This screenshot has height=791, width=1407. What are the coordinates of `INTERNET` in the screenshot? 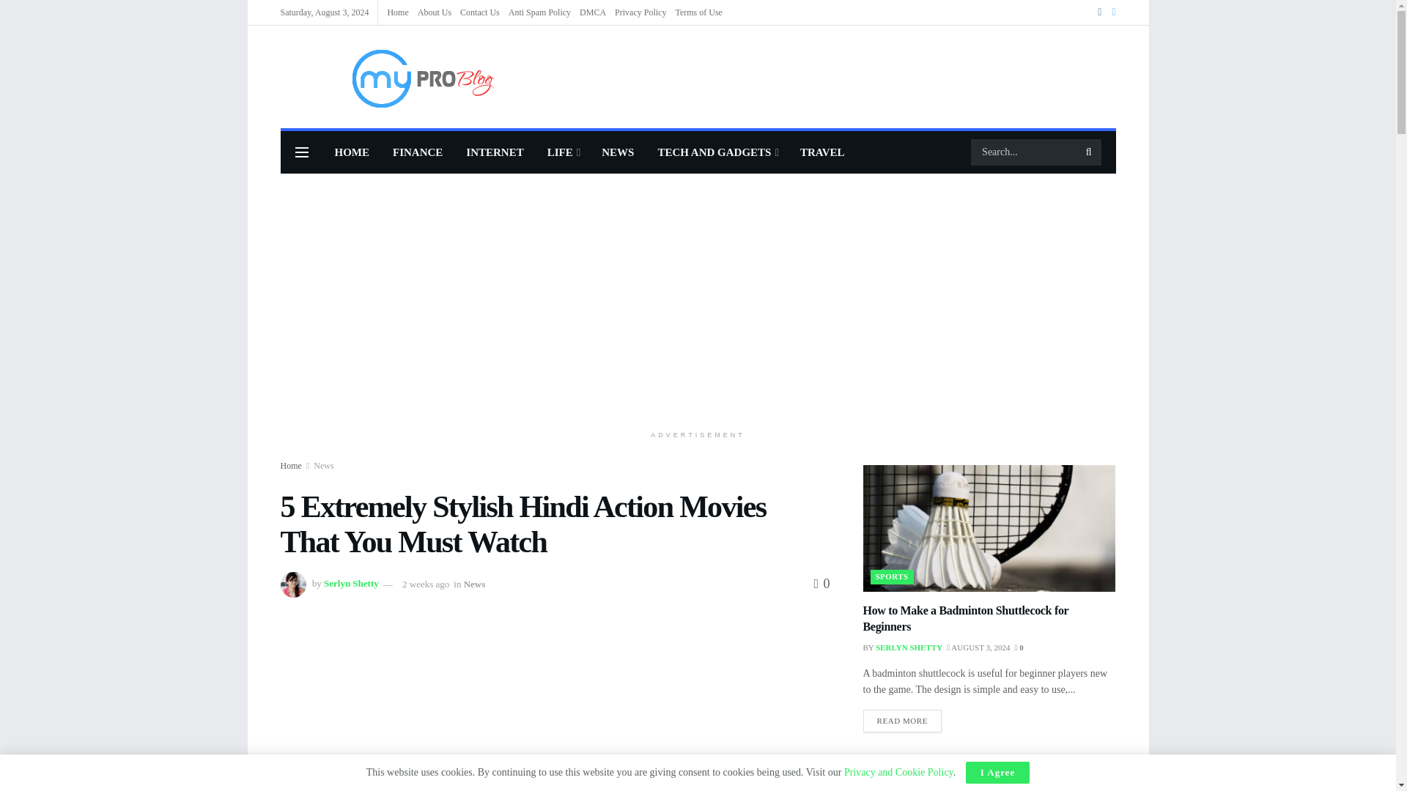 It's located at (494, 152).